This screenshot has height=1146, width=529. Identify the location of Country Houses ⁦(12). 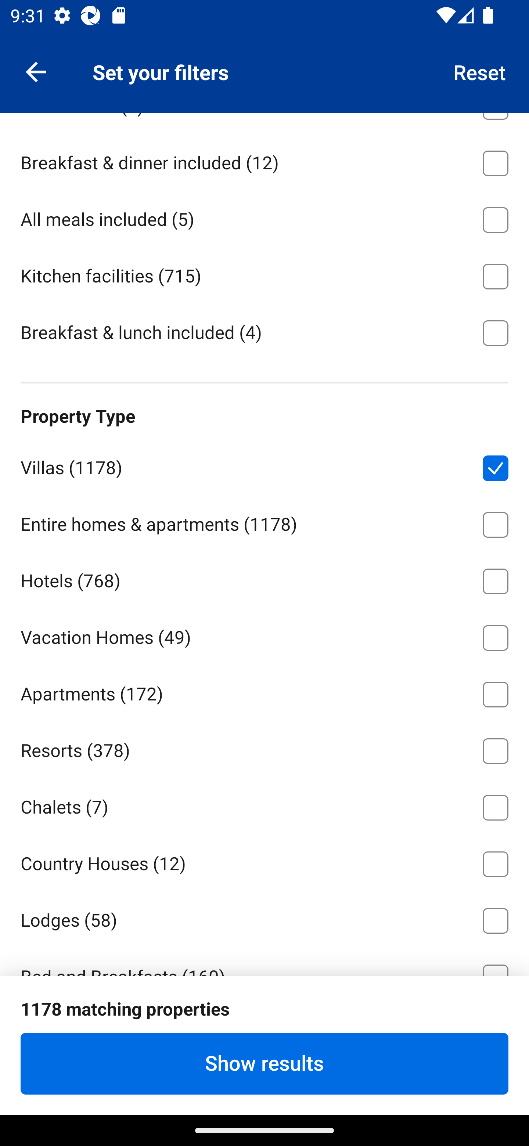
(264, 862).